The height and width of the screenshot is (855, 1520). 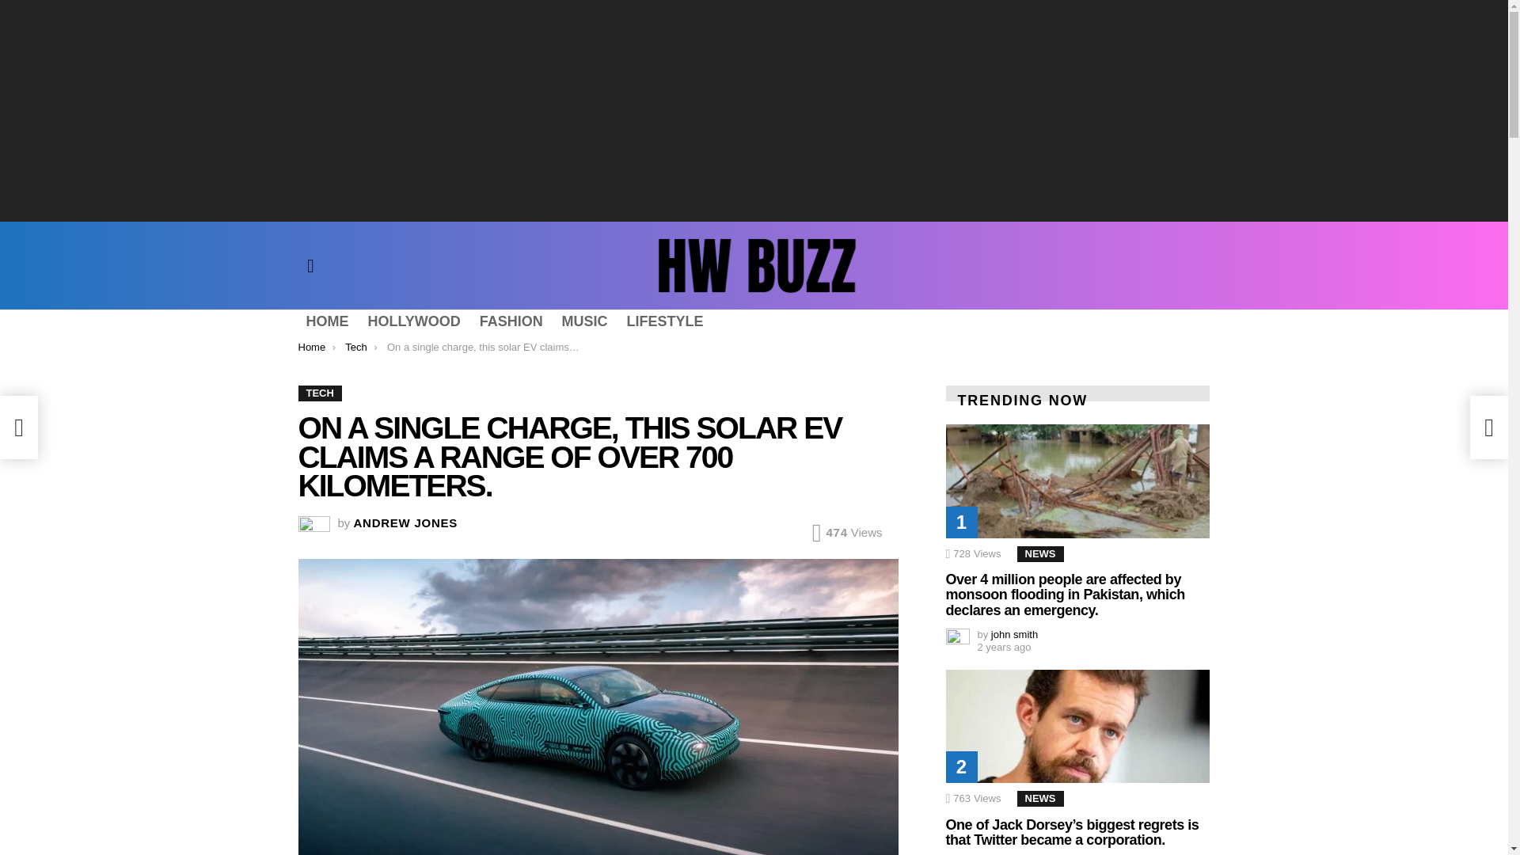 I want to click on Posts by Andrew Jones, so click(x=406, y=522).